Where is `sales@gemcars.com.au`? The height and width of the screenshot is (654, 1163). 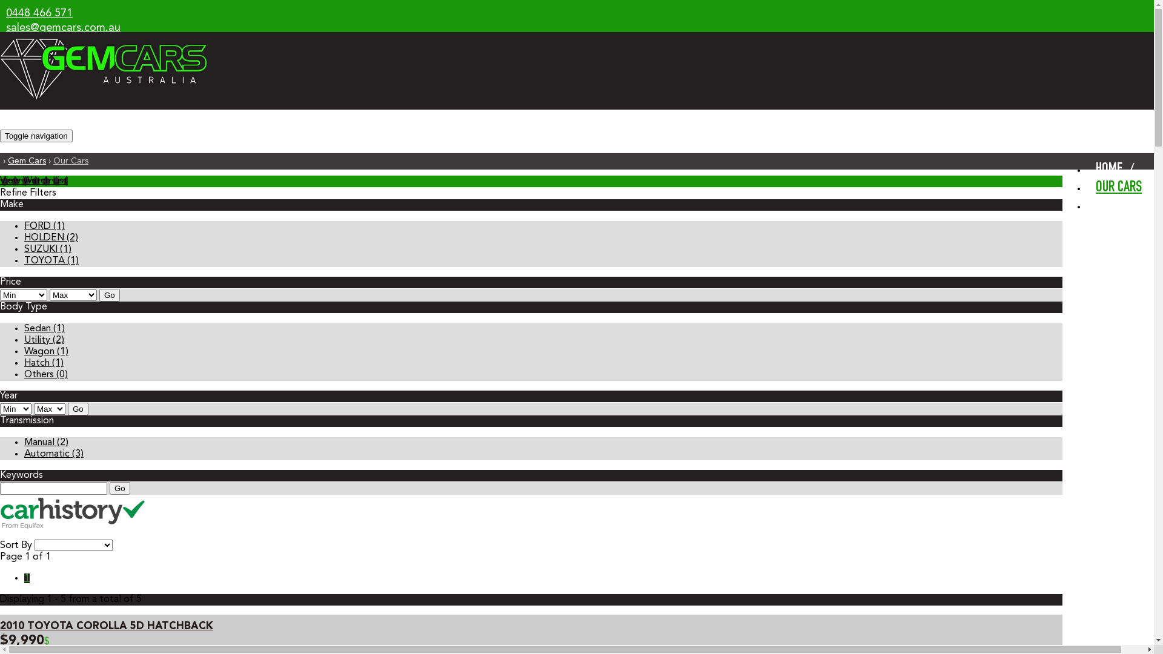 sales@gemcars.com.au is located at coordinates (63, 28).